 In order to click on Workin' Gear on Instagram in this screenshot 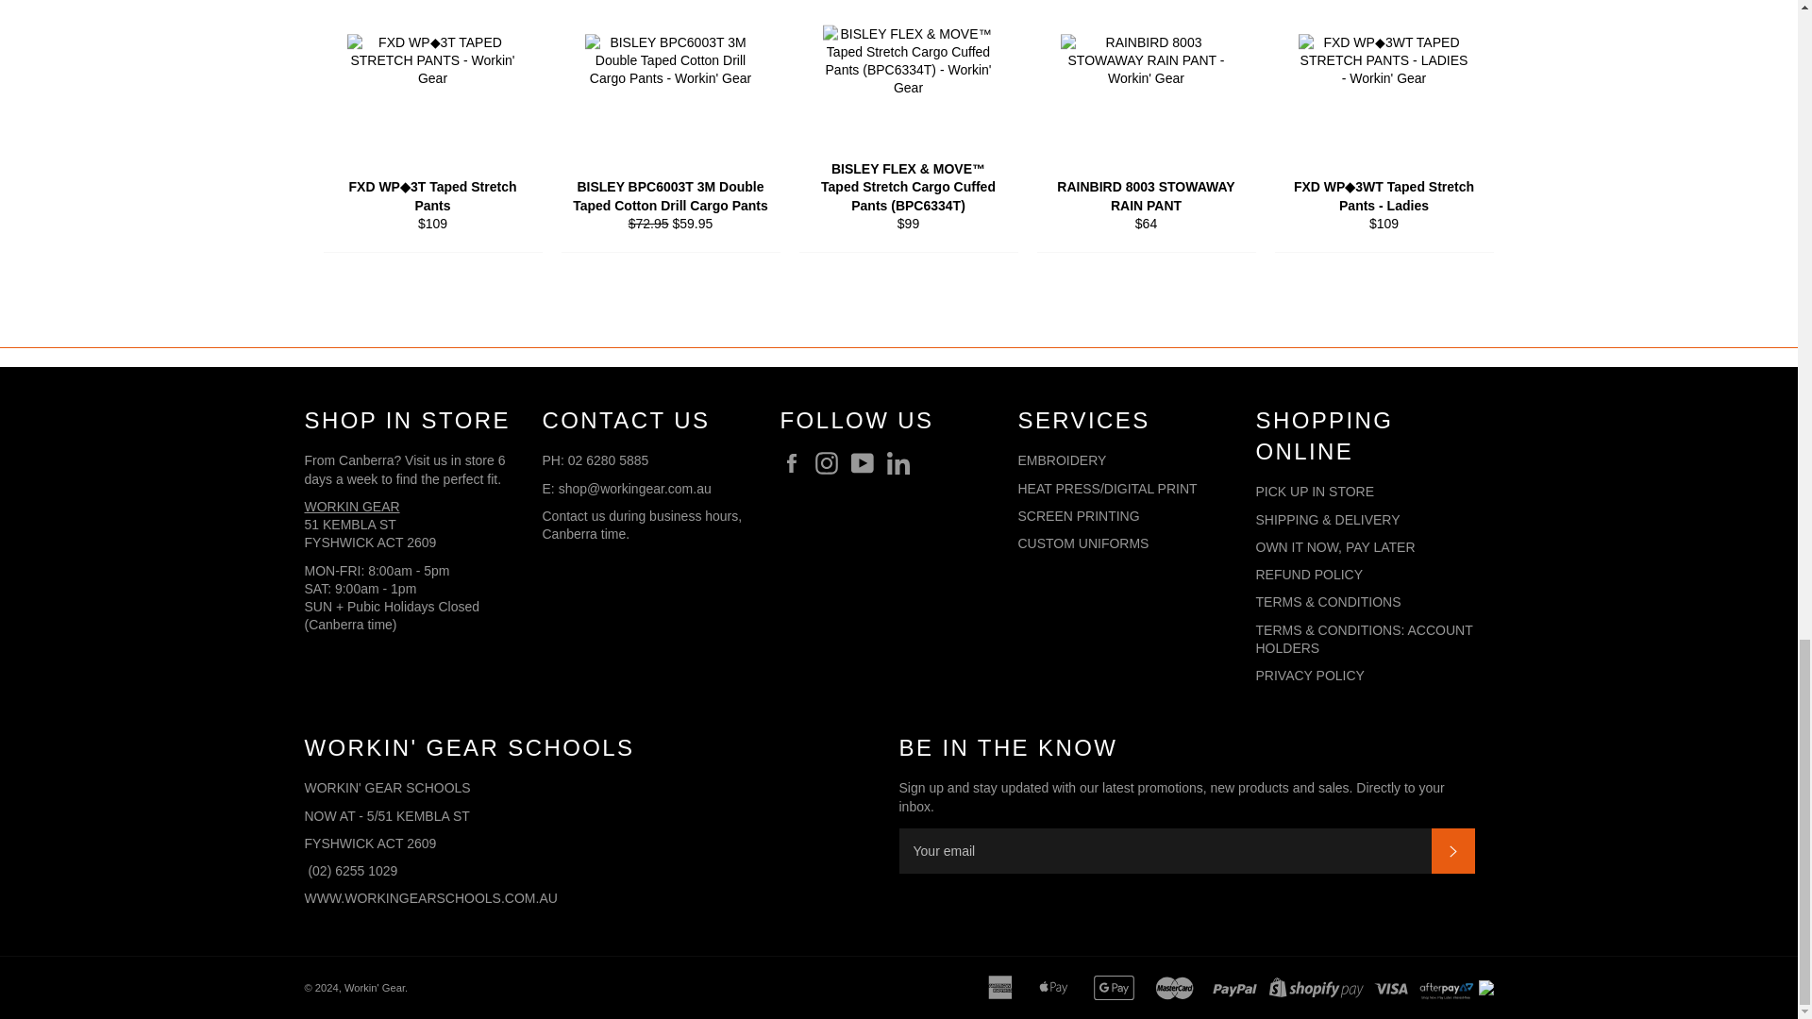, I will do `click(831, 463)`.